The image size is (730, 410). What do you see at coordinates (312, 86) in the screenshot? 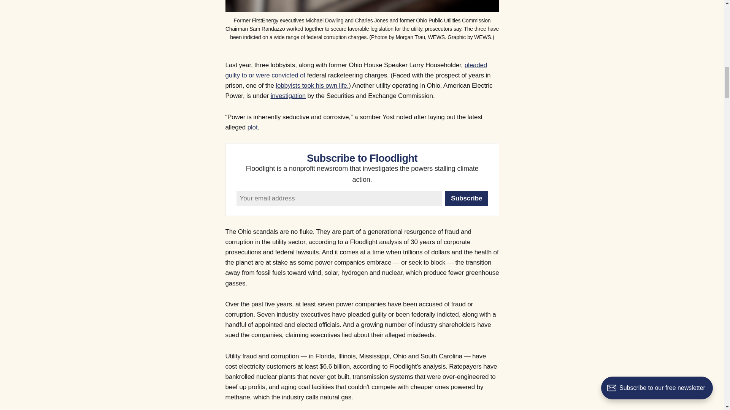
I see `lobbyists took his own life.` at bounding box center [312, 86].